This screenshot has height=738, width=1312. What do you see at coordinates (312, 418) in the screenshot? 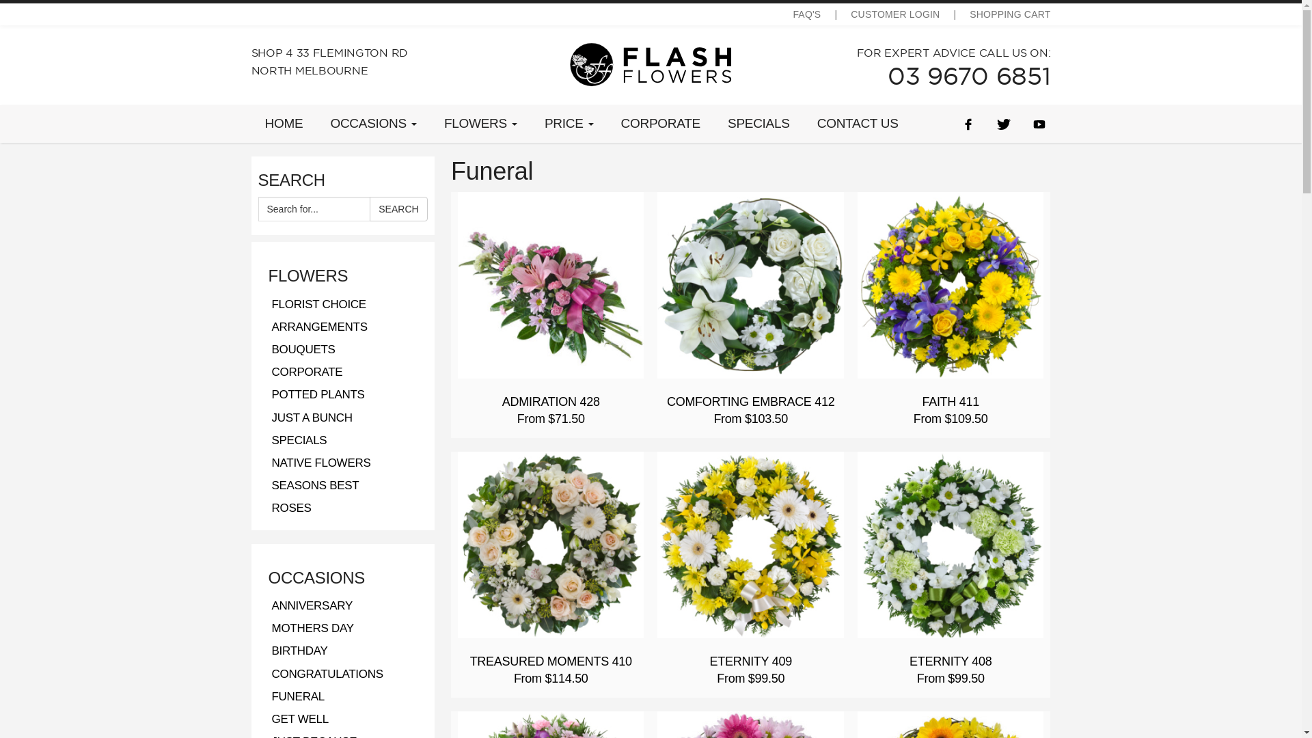
I see `JUST A BUNCH` at bounding box center [312, 418].